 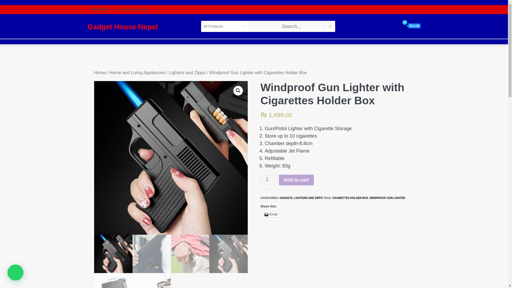 I want to click on 1, so click(x=269, y=179).